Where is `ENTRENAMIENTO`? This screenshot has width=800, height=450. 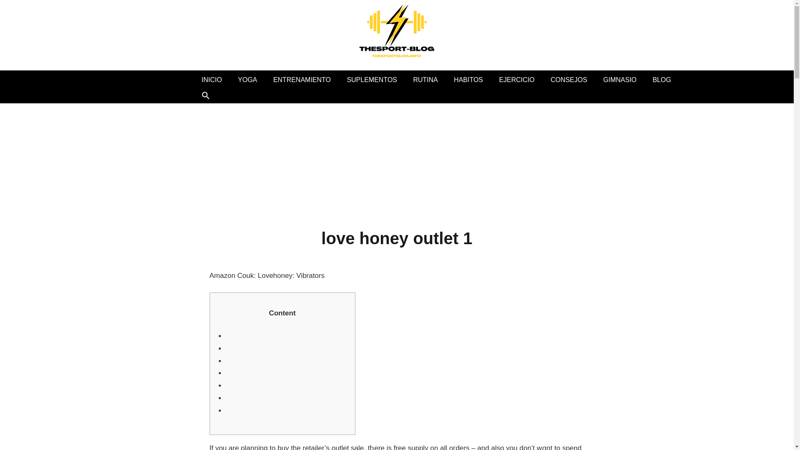
ENTRENAMIENTO is located at coordinates (302, 79).